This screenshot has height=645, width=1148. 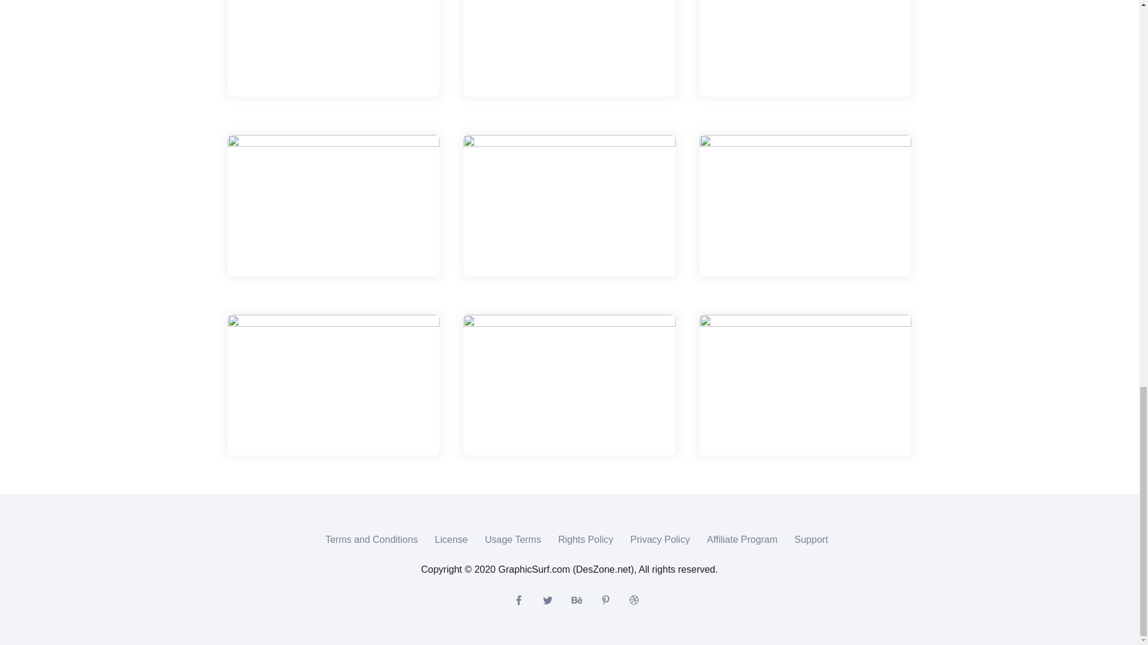 What do you see at coordinates (569, 205) in the screenshot?
I see `Family Budget Planning Flat Illustration` at bounding box center [569, 205].